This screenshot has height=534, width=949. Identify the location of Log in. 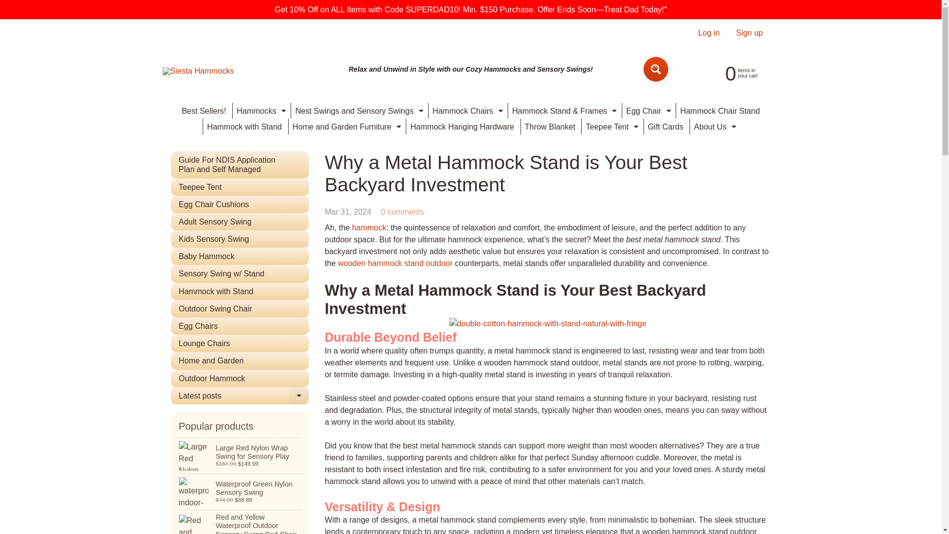
(732, 73).